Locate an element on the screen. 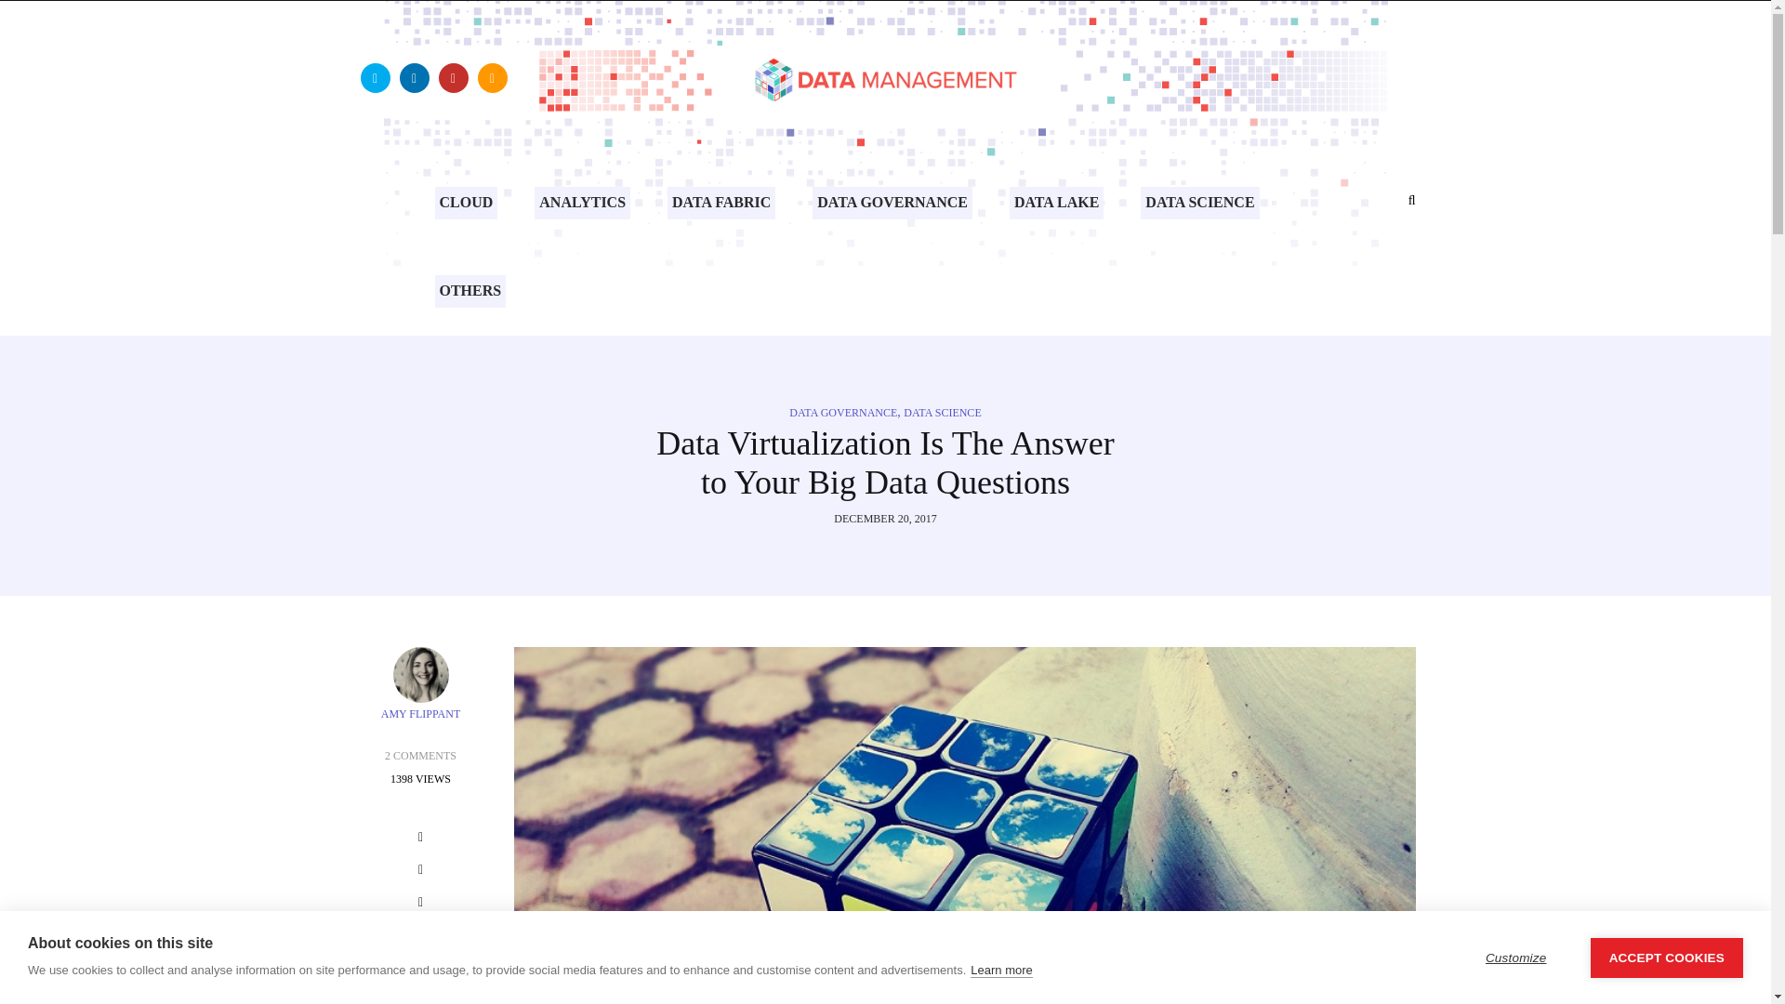 The height and width of the screenshot is (1004, 1785). DATA LAKE is located at coordinates (1056, 203).